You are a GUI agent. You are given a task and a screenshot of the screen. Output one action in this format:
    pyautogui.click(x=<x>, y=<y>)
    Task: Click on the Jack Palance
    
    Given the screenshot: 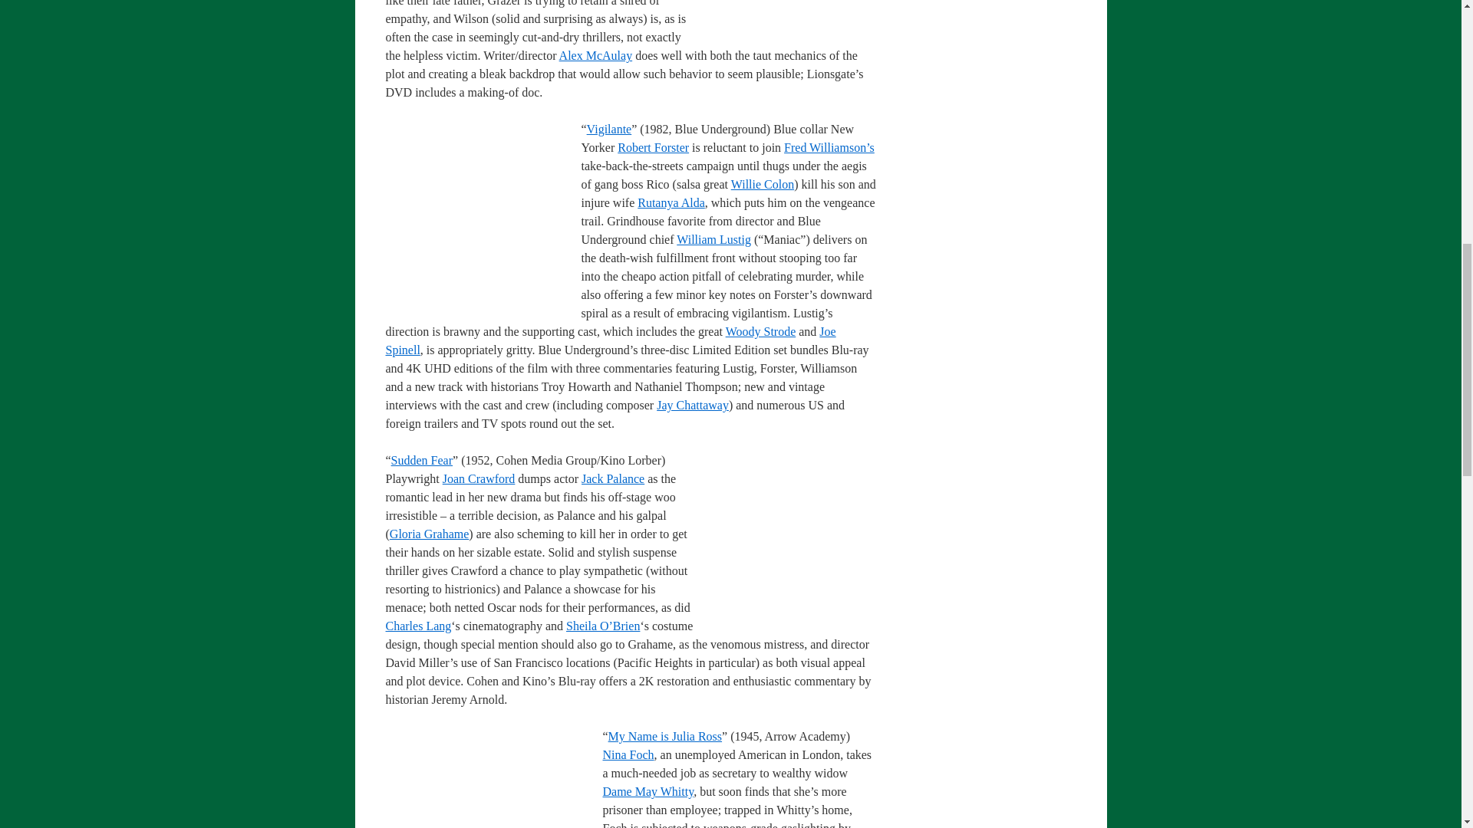 What is the action you would take?
    pyautogui.click(x=613, y=478)
    